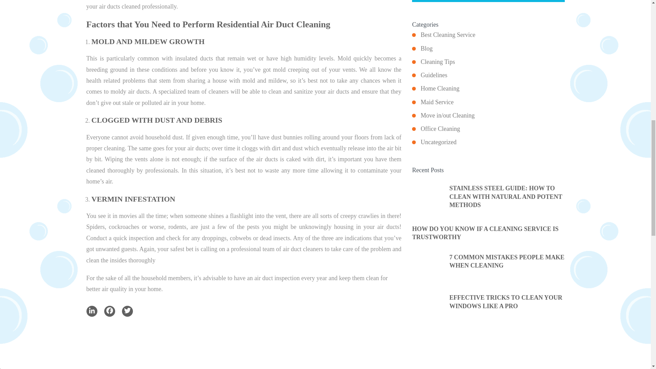 The width and height of the screenshot is (656, 369). I want to click on Best Cleaning Service, so click(443, 35).